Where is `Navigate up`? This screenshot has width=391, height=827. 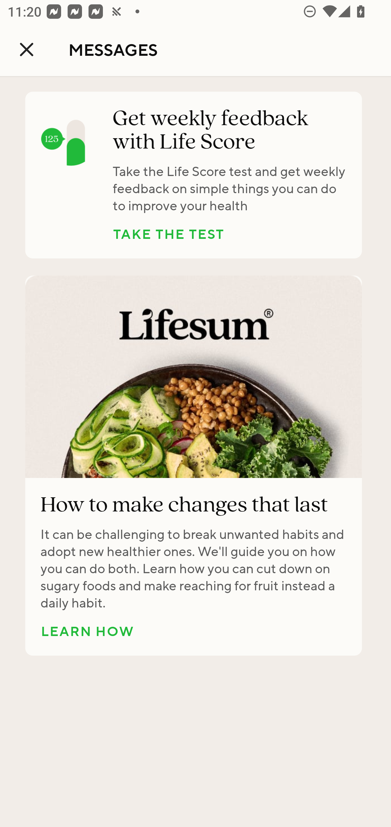
Navigate up is located at coordinates (27, 50).